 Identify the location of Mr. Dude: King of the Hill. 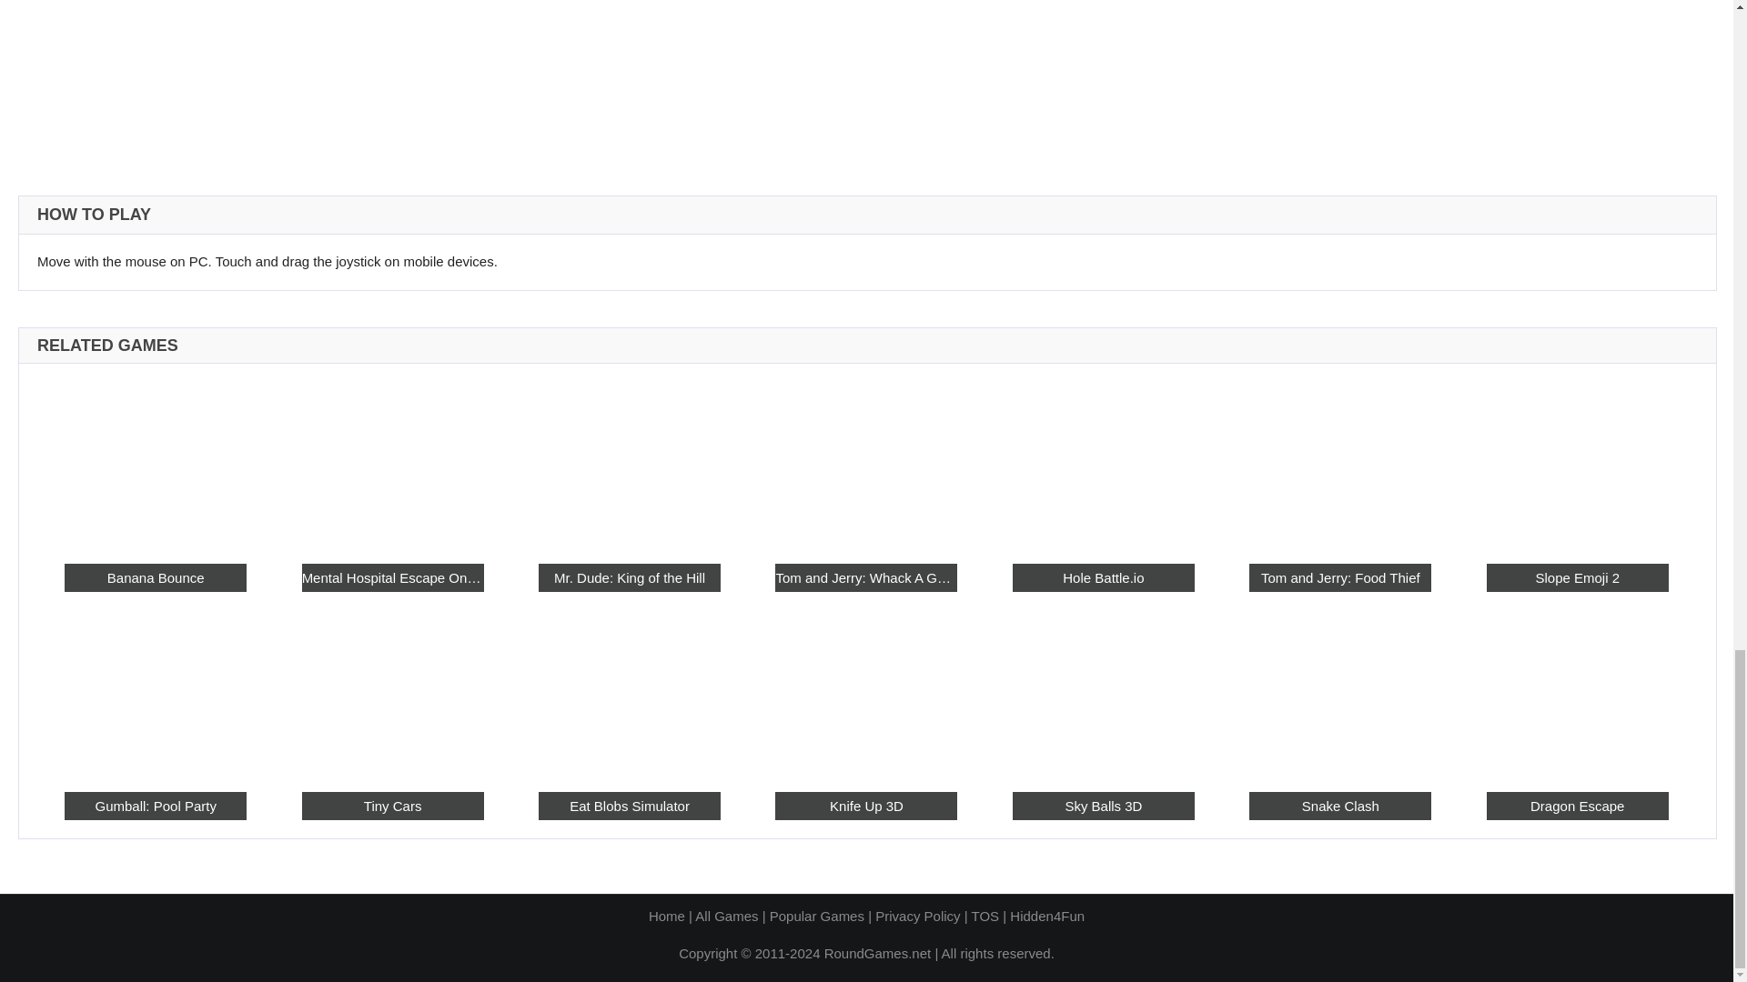
(629, 462).